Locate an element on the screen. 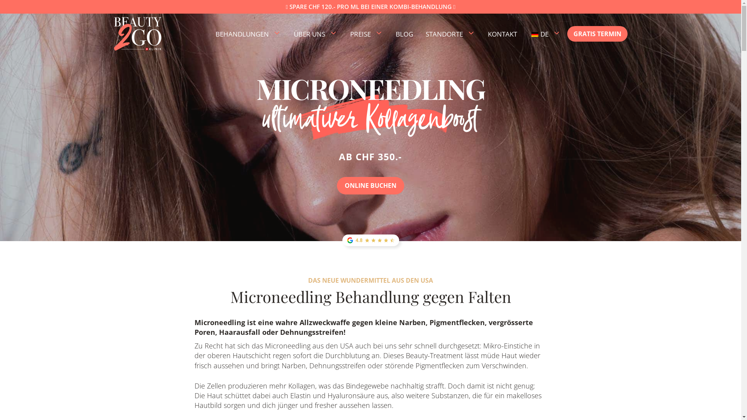 This screenshot has width=747, height=420. DE is located at coordinates (545, 34).